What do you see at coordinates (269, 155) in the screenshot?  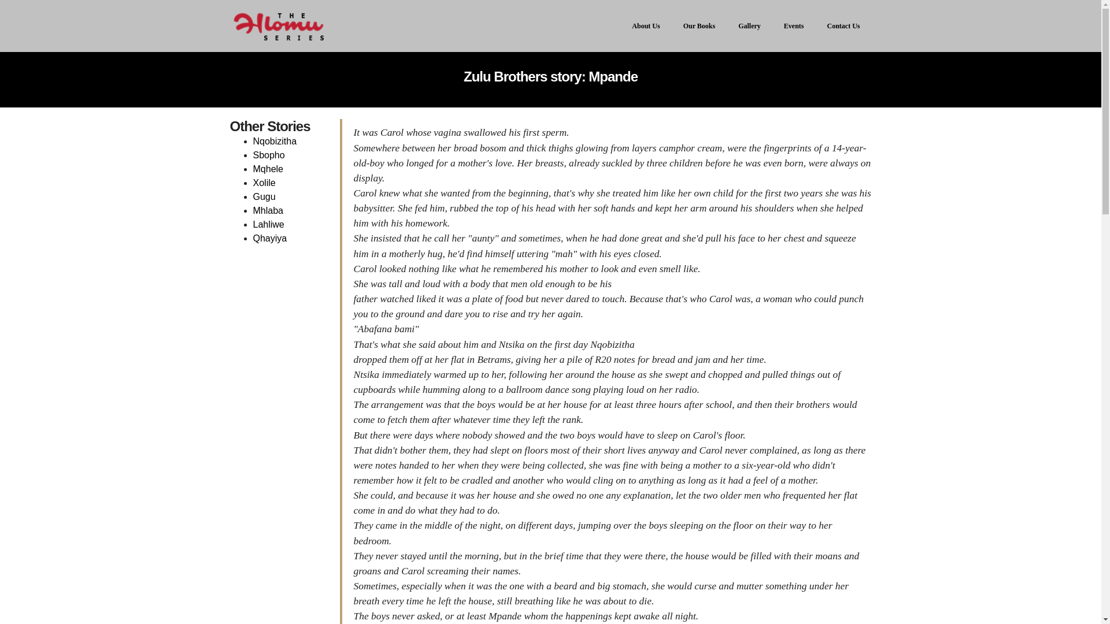 I see `Sbopho` at bounding box center [269, 155].